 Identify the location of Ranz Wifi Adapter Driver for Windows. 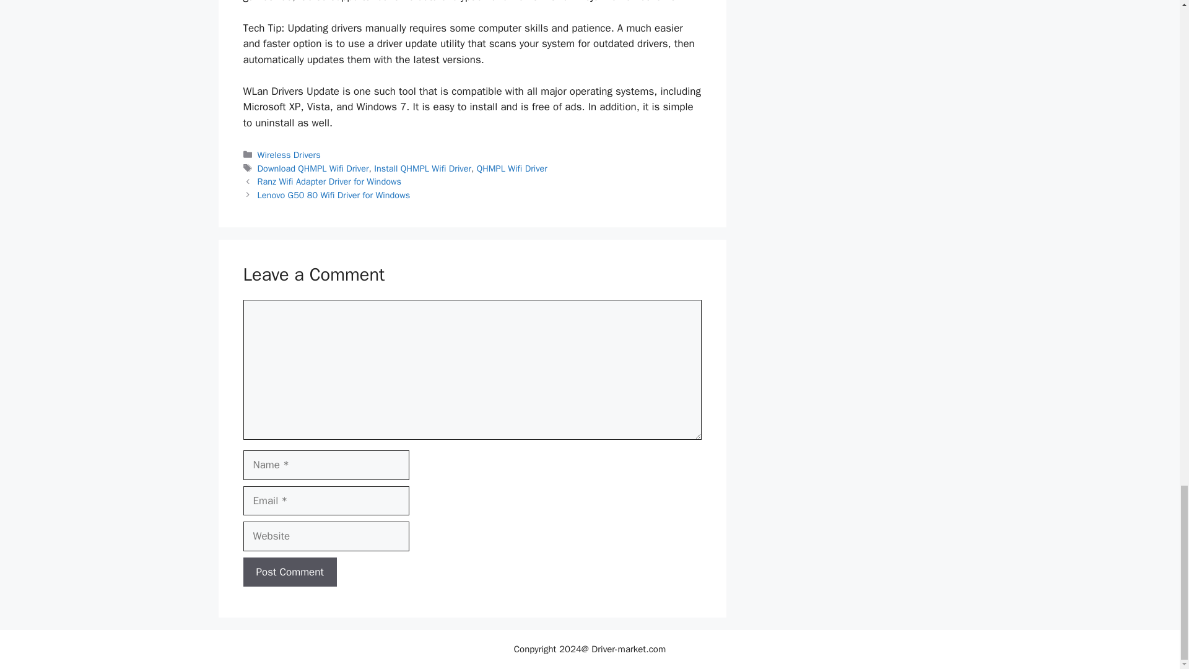
(329, 181).